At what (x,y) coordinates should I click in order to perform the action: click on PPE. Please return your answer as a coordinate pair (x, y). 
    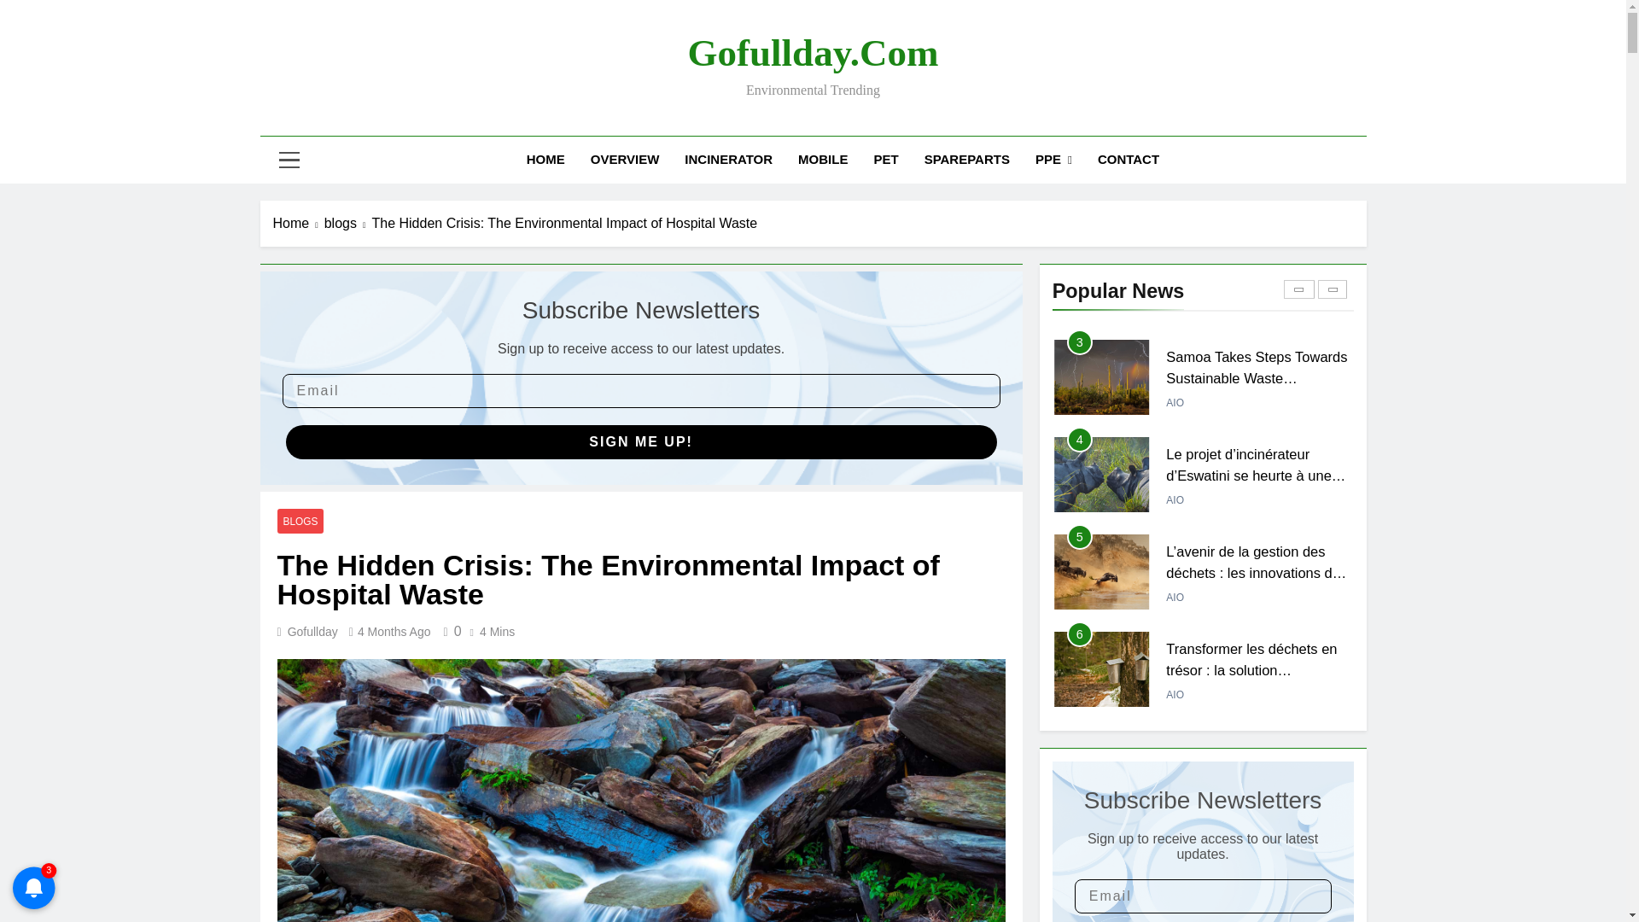
    Looking at the image, I should click on (1053, 159).